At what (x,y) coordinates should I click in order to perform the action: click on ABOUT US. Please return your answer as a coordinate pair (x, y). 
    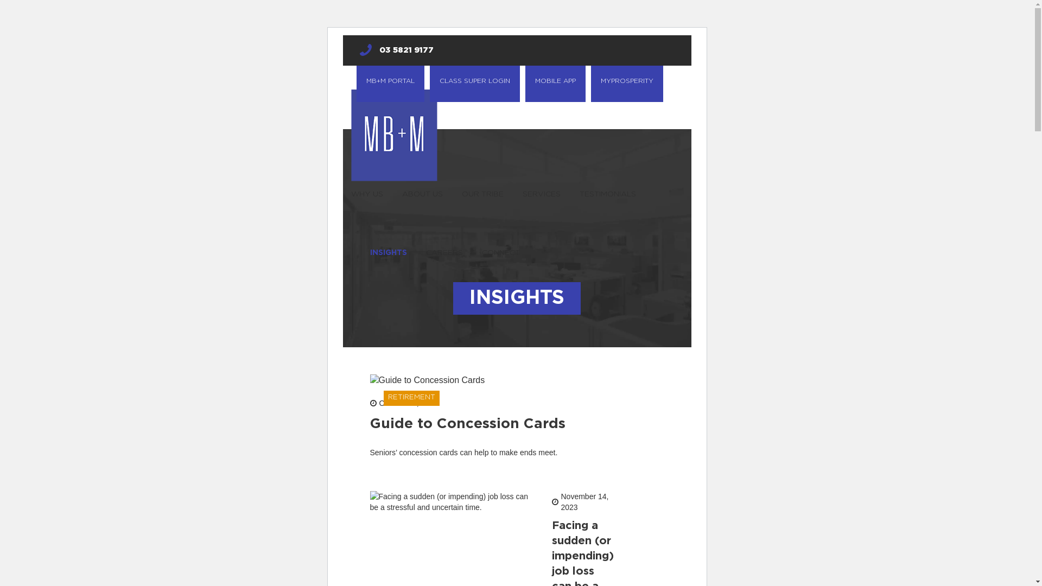
    Looking at the image, I should click on (422, 194).